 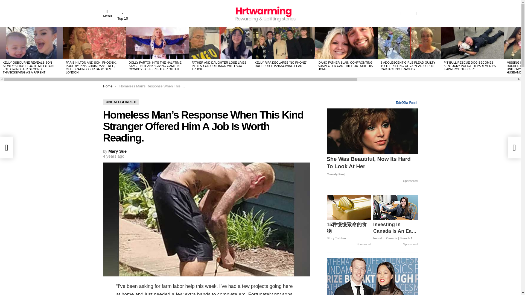 I want to click on UNCATEGORIZED, so click(x=121, y=102).